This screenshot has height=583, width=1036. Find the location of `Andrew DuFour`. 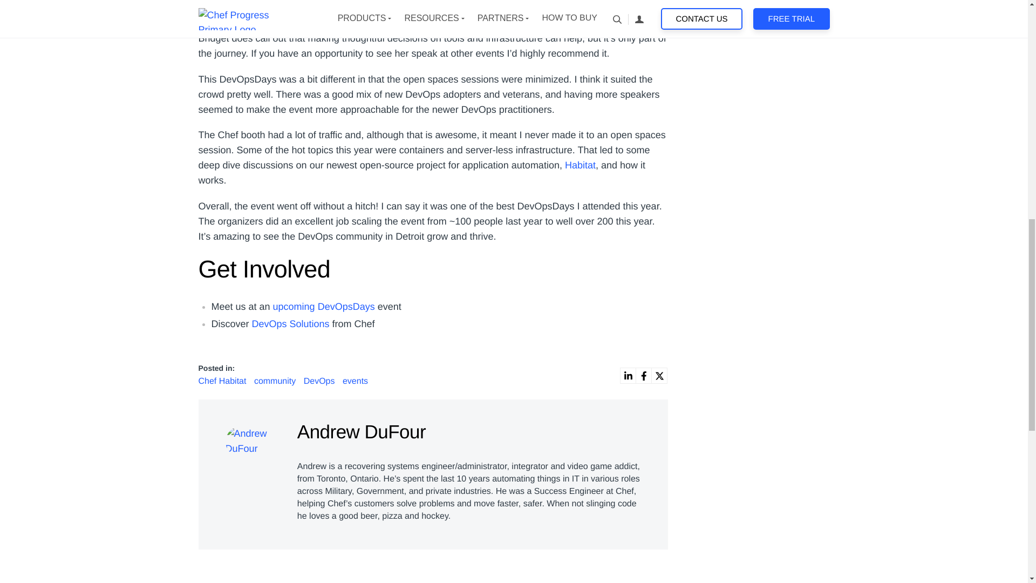

Andrew DuFour is located at coordinates (253, 441).